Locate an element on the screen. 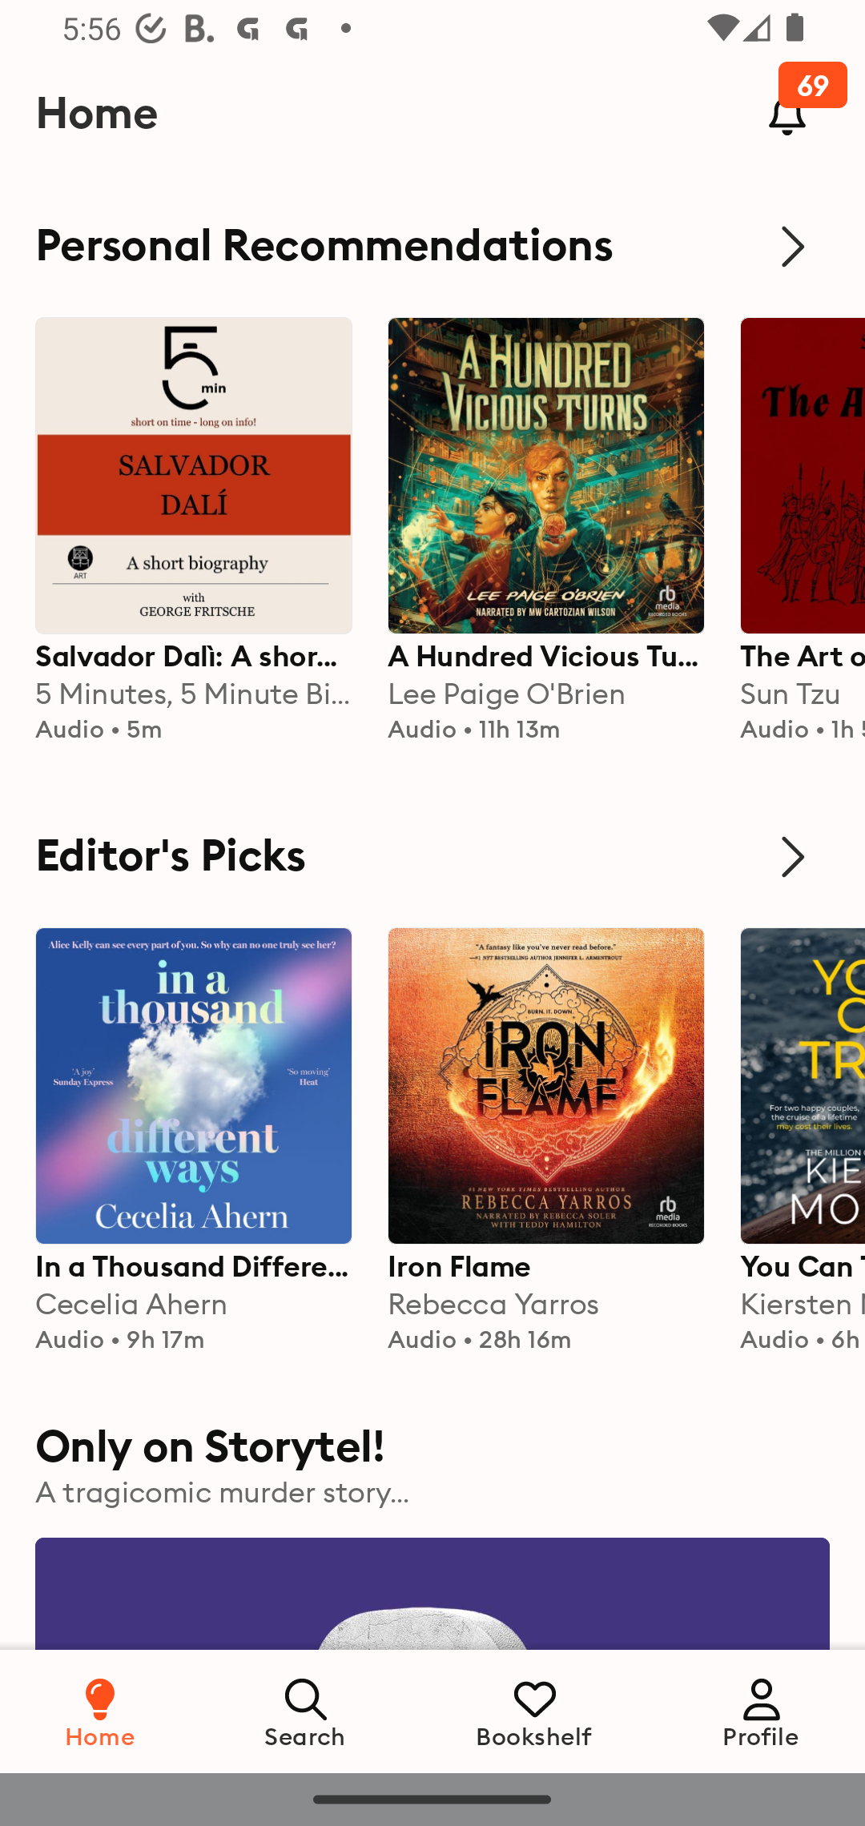 The height and width of the screenshot is (1826, 865). Personal Recommendations is located at coordinates (432, 246).